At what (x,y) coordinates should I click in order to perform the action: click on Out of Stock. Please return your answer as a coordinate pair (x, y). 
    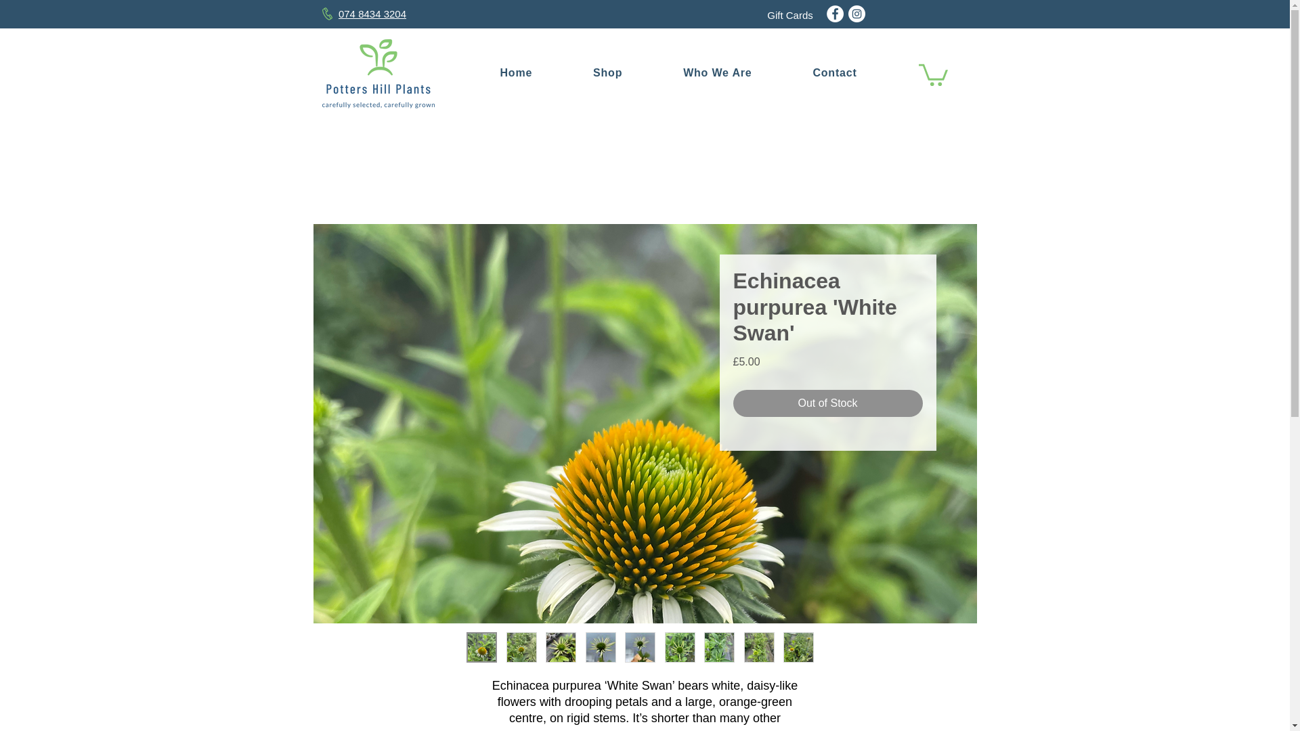
    Looking at the image, I should click on (827, 403).